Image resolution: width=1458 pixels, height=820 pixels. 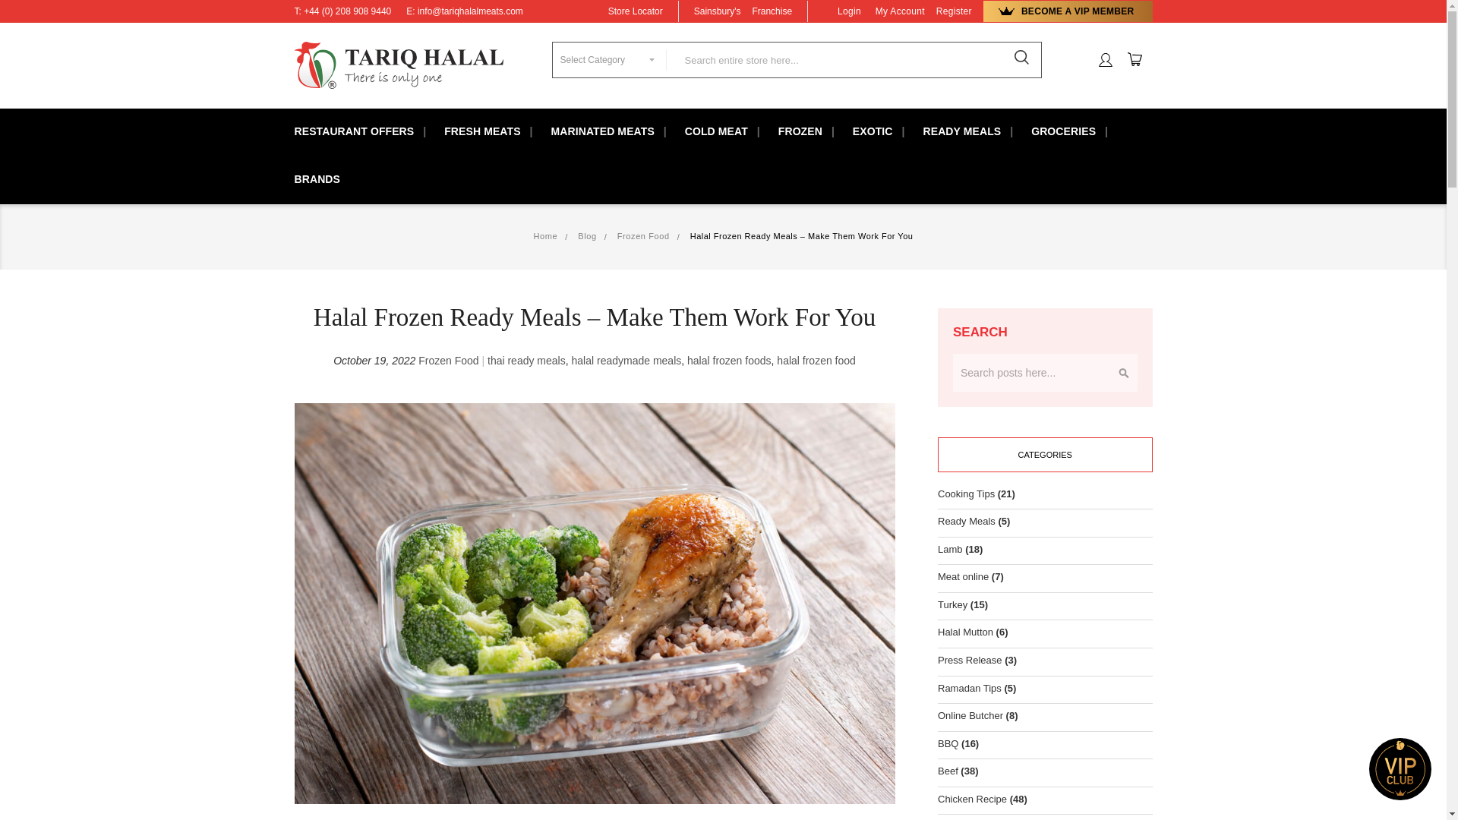 I want to click on Blog, so click(x=586, y=235).